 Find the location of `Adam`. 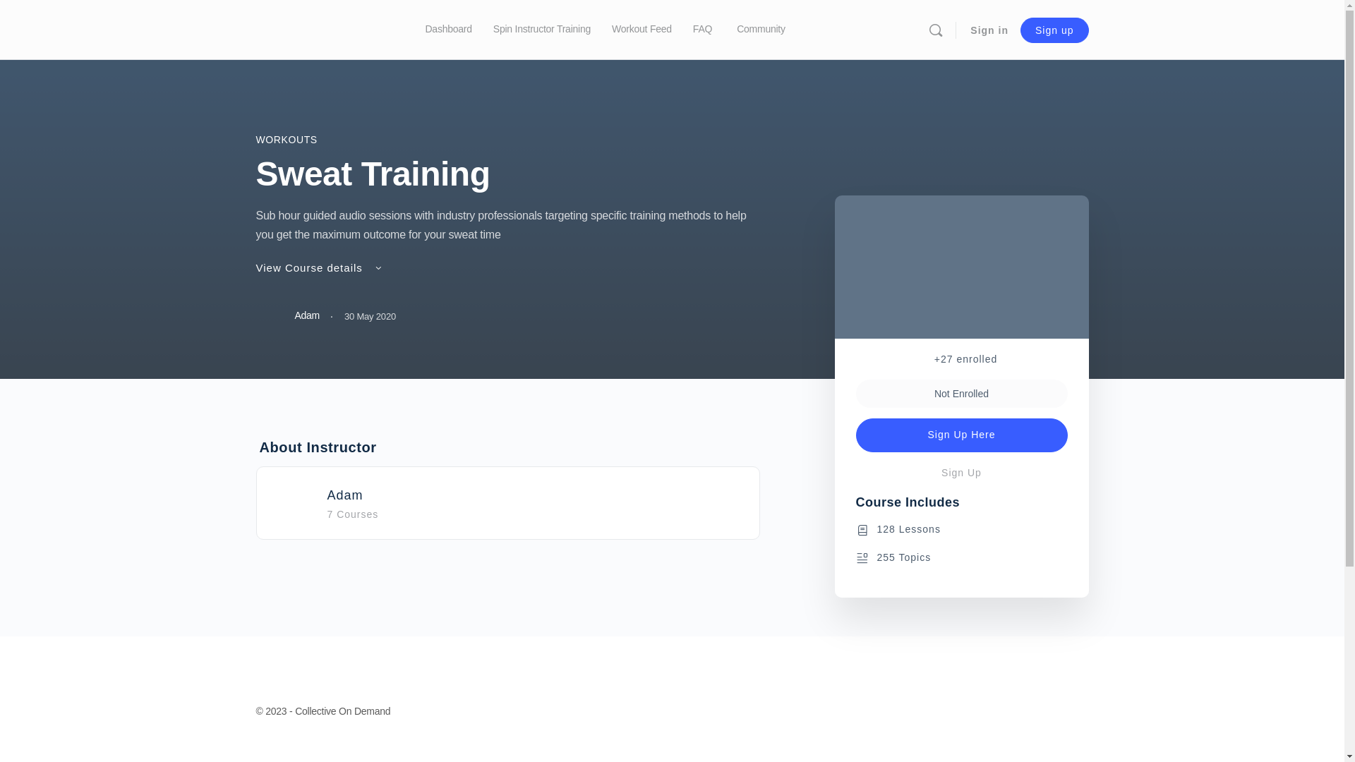

Adam is located at coordinates (346, 495).